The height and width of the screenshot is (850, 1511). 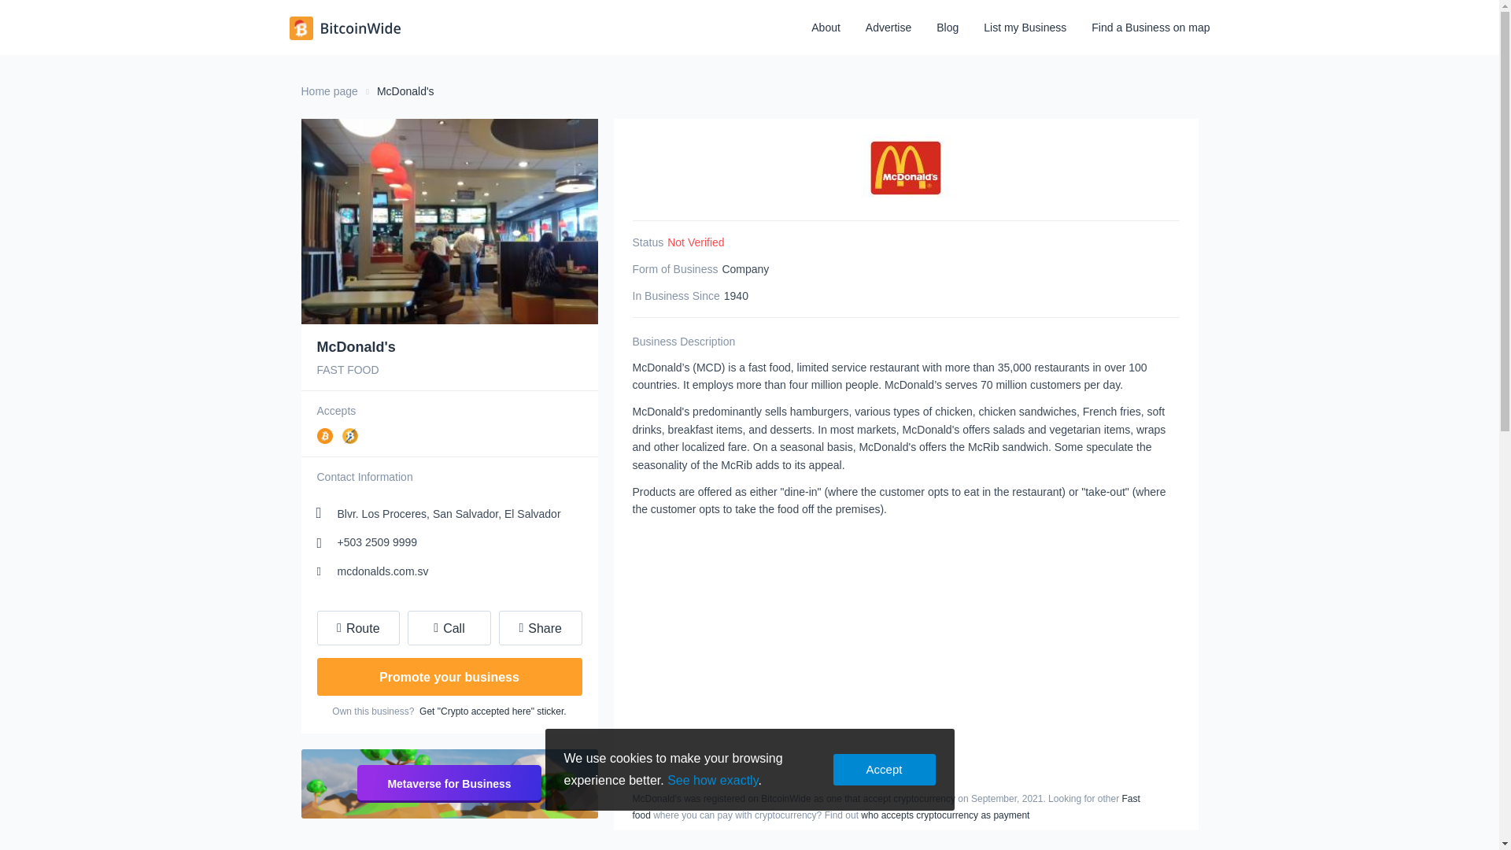 What do you see at coordinates (449, 370) in the screenshot?
I see `FAST FOOD` at bounding box center [449, 370].